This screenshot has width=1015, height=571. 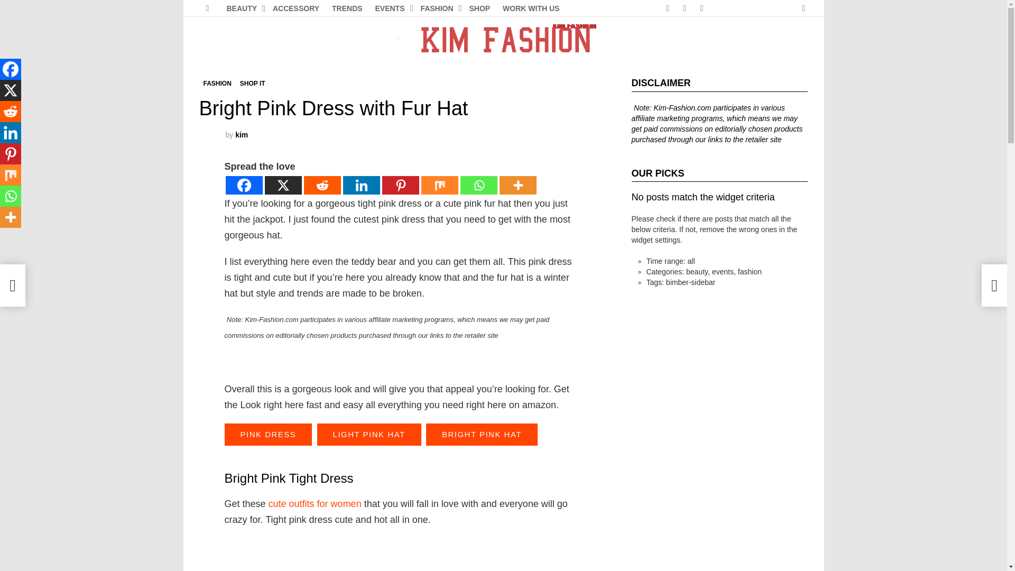 I want to click on TRENDS, so click(x=347, y=8).